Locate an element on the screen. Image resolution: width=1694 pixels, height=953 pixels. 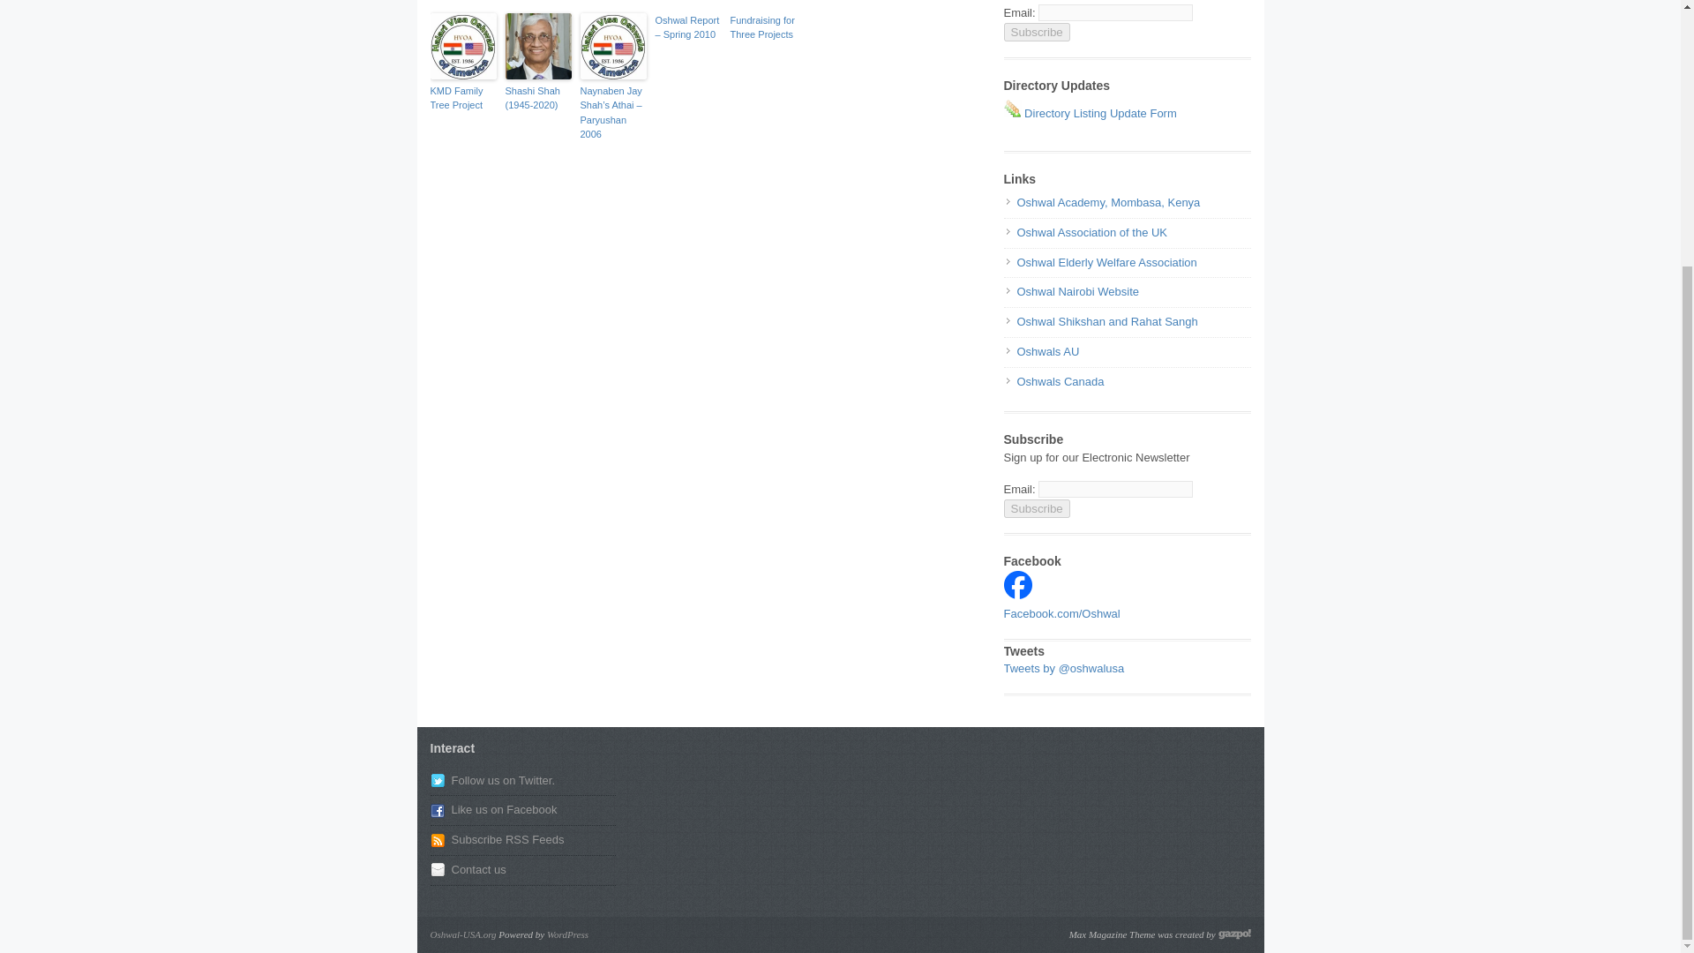
Oshwal Nairobi Website is located at coordinates (1077, 291).